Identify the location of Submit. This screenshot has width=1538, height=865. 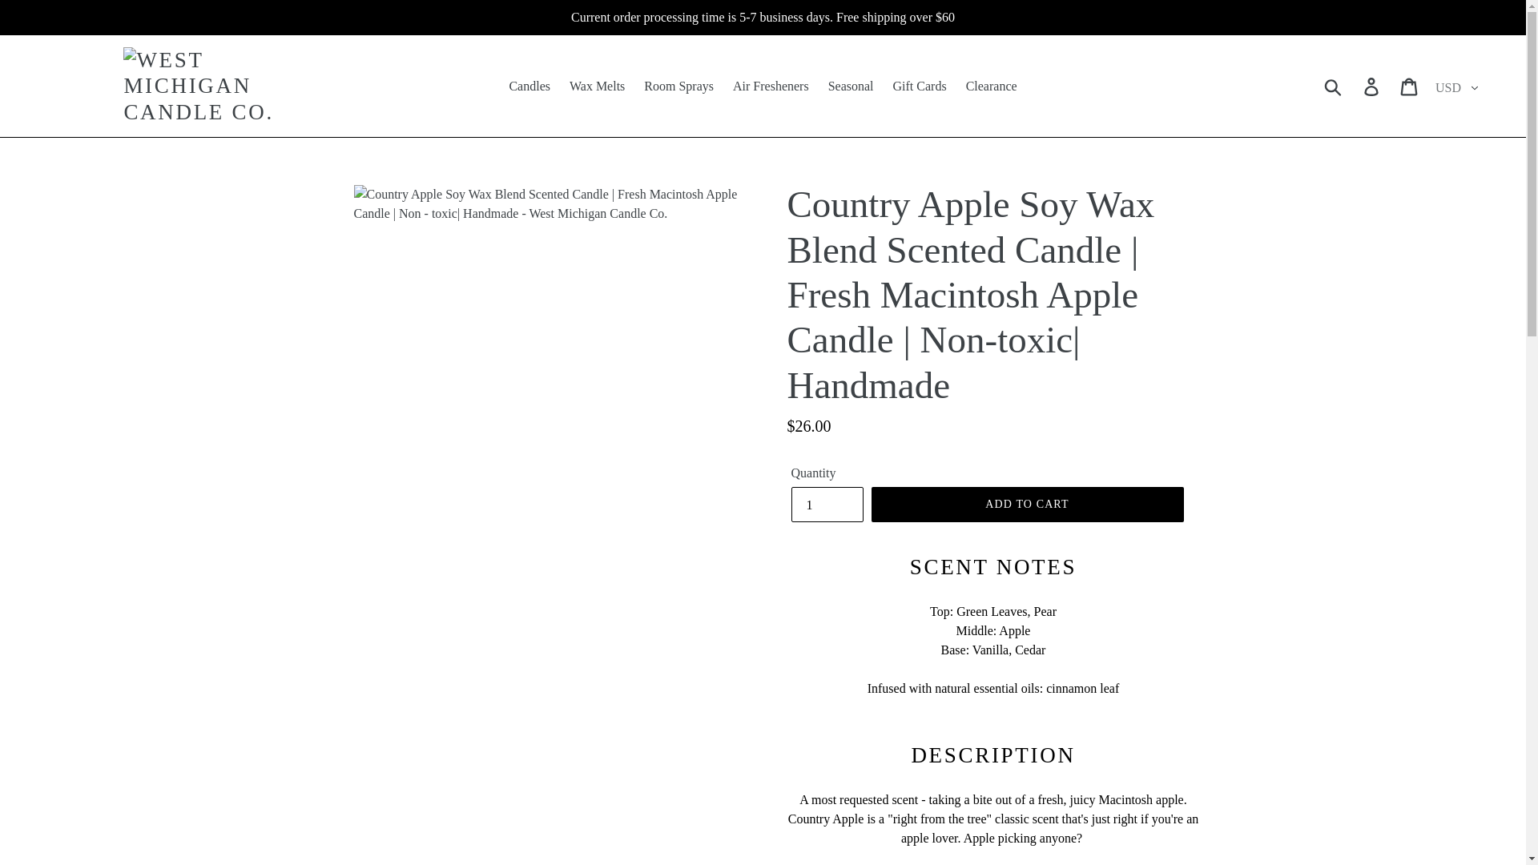
(1334, 86).